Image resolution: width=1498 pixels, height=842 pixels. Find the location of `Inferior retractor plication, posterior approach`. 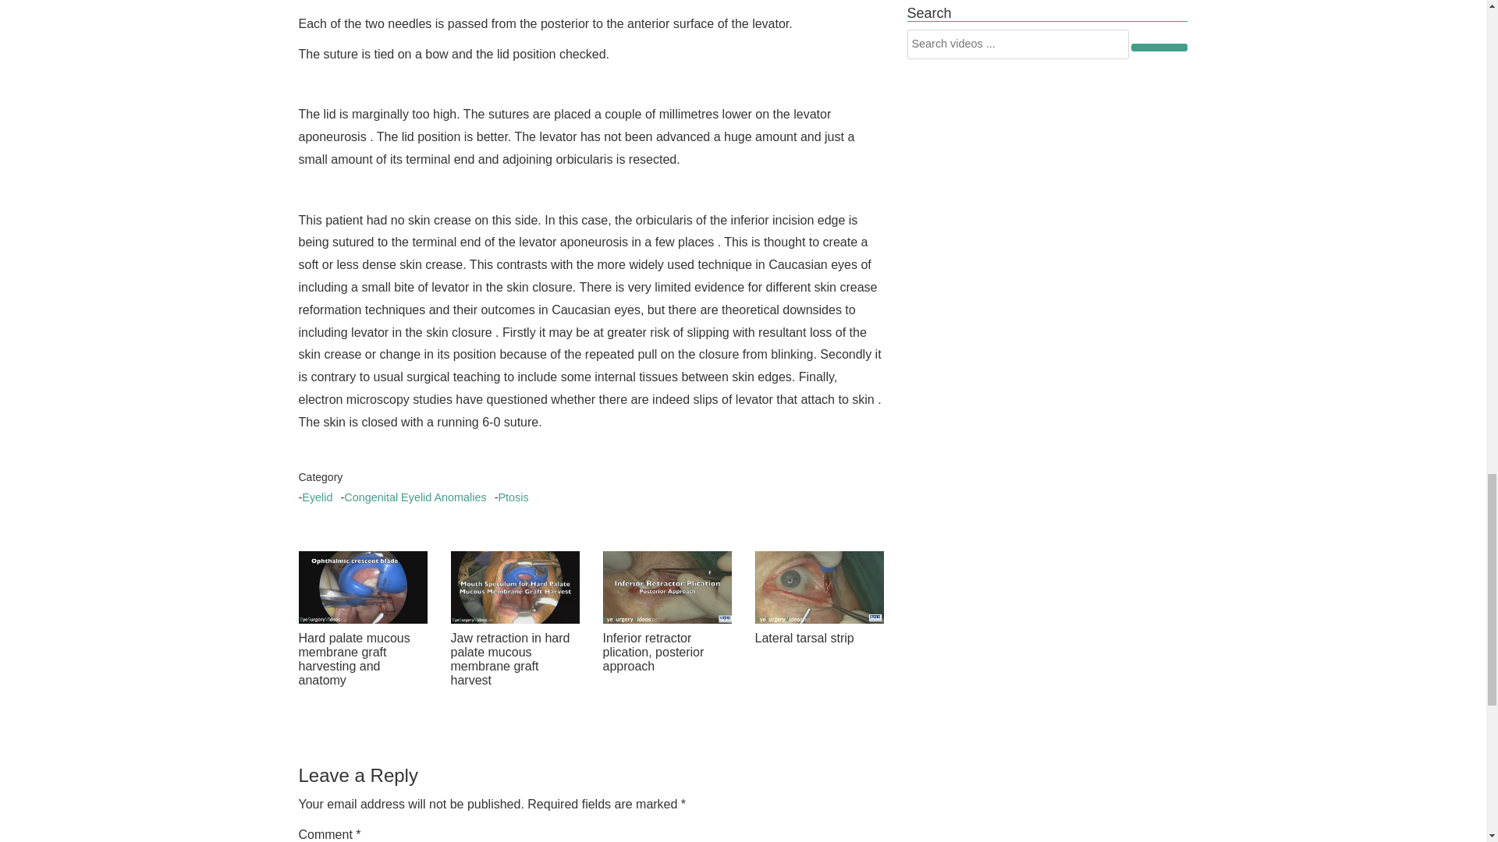

Inferior retractor plication, posterior approach is located at coordinates (666, 586).